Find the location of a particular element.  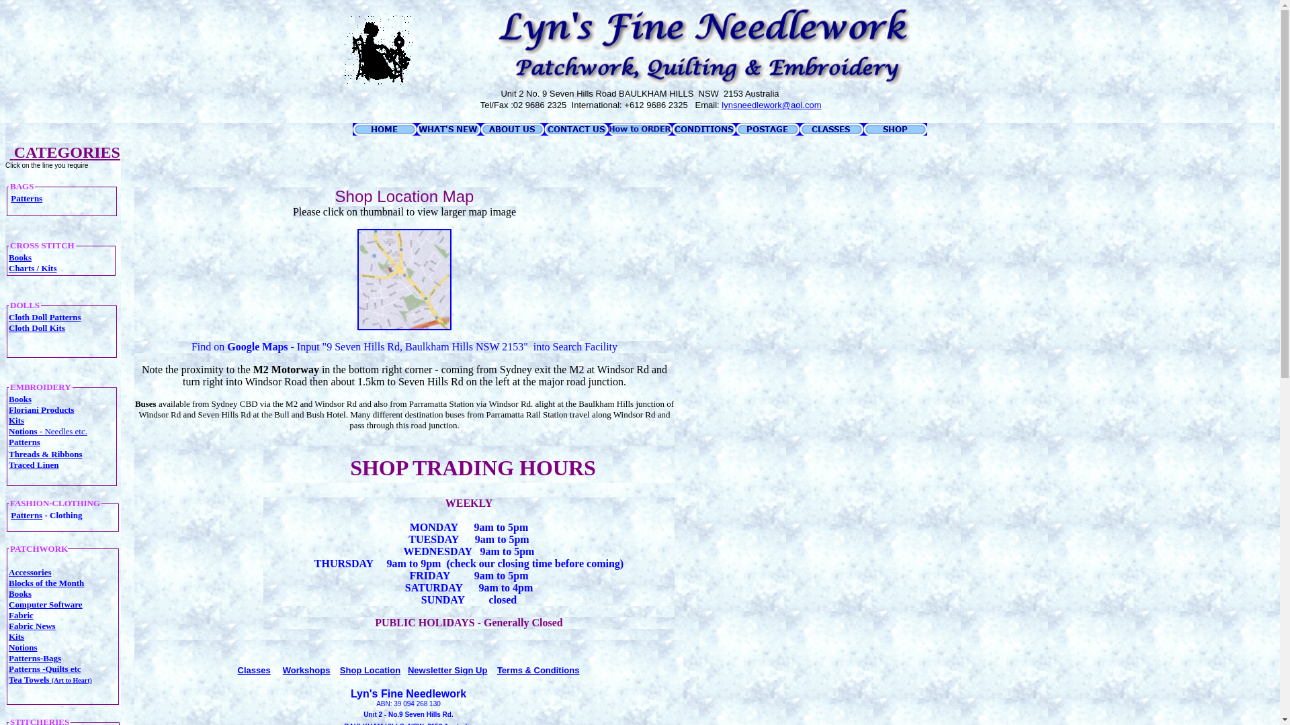

Fabric is located at coordinates (21, 615).